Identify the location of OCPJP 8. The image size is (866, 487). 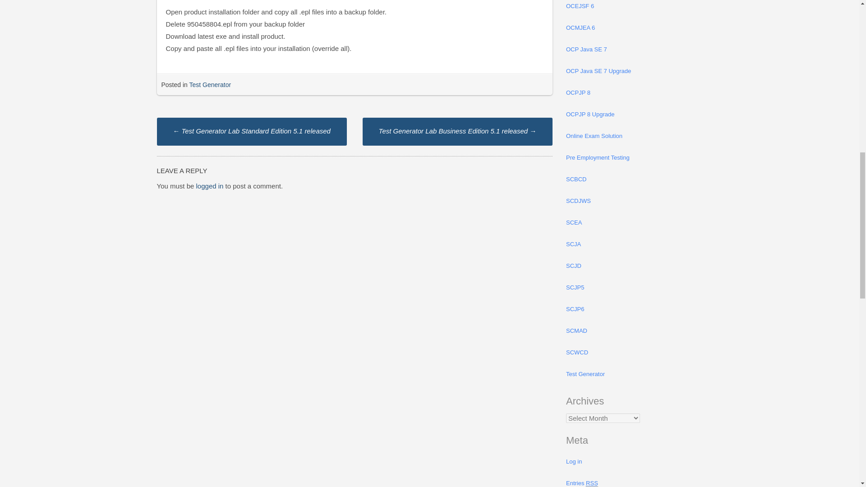
(628, 93).